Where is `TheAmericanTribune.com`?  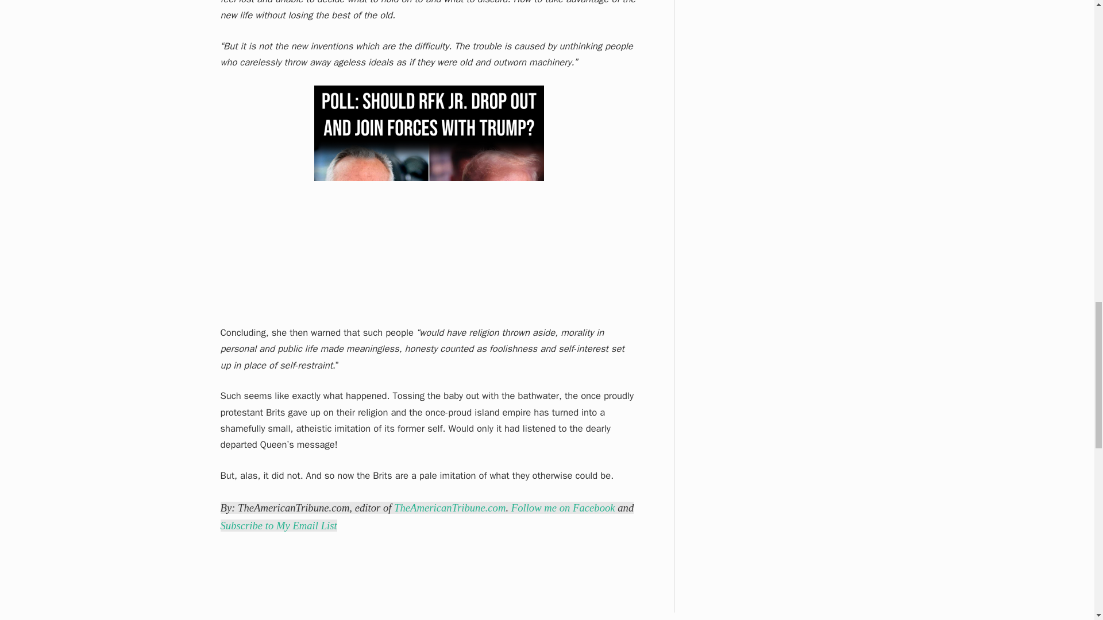 TheAmericanTribune.com is located at coordinates (449, 507).